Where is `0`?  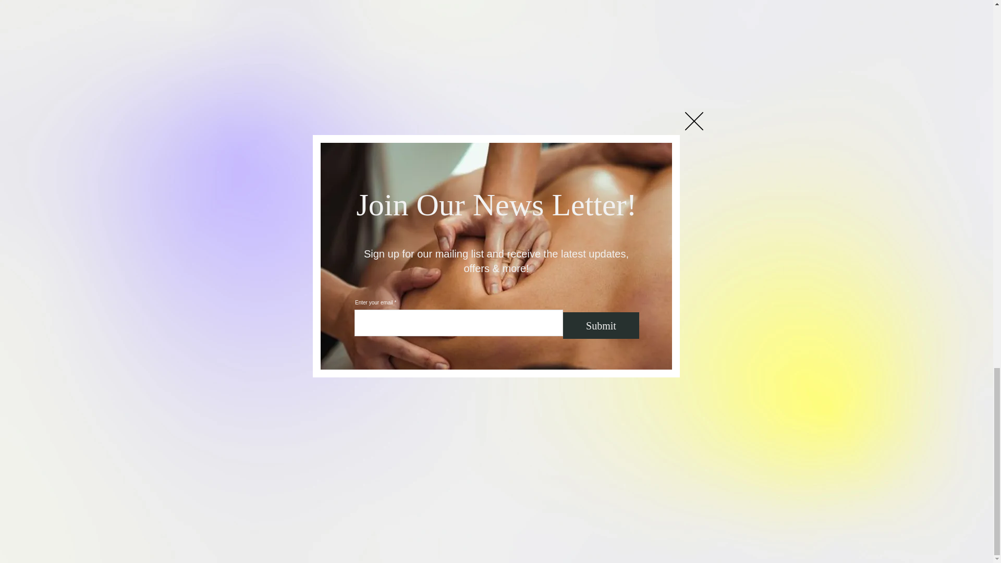 0 is located at coordinates (637, 386).